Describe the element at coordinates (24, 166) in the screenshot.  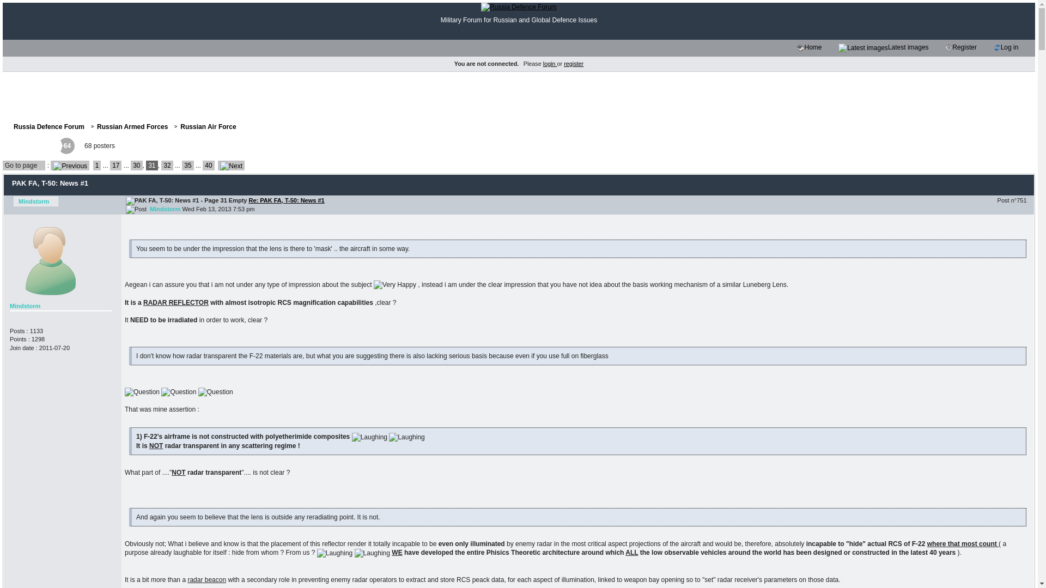
I see `Go to page` at that location.